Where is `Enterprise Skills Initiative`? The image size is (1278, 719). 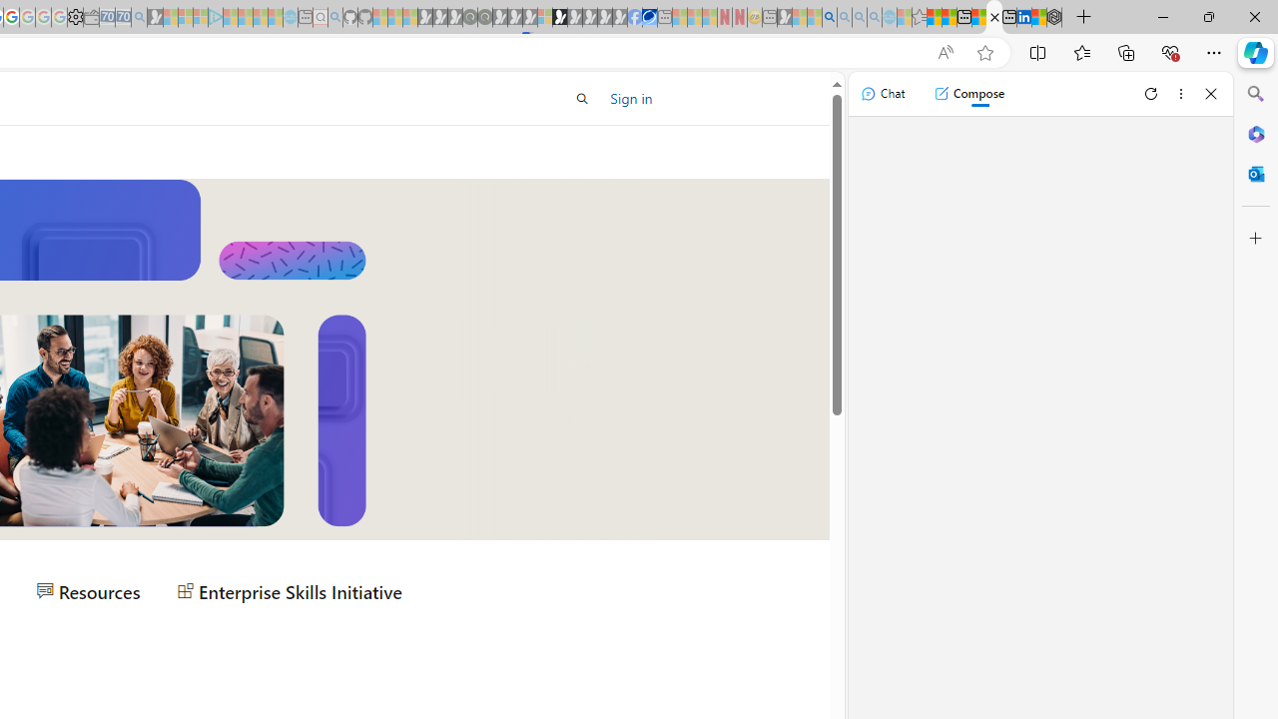 Enterprise Skills Initiative is located at coordinates (290, 591).